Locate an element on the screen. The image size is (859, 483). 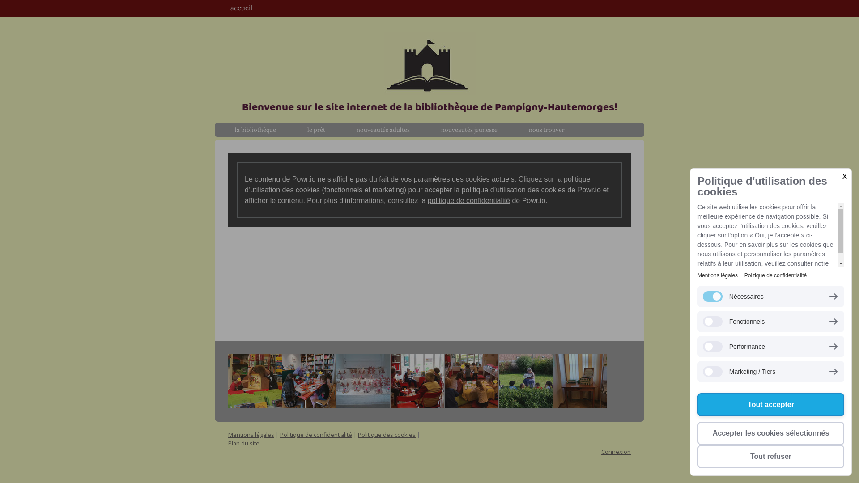
Tout refuser is located at coordinates (771, 457).